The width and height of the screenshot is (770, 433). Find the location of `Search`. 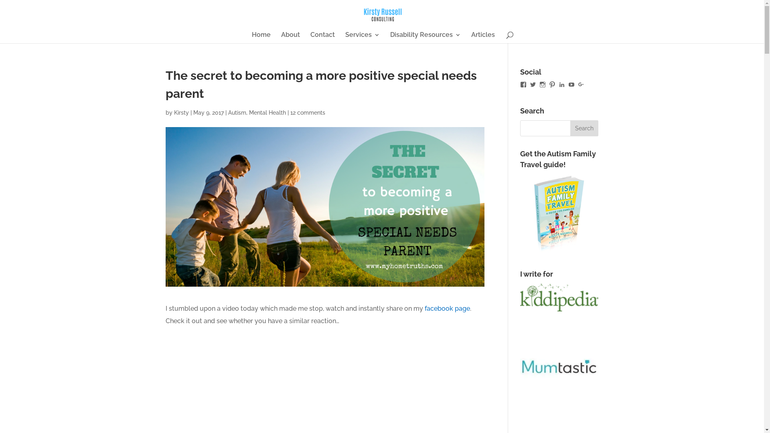

Search is located at coordinates (584, 128).